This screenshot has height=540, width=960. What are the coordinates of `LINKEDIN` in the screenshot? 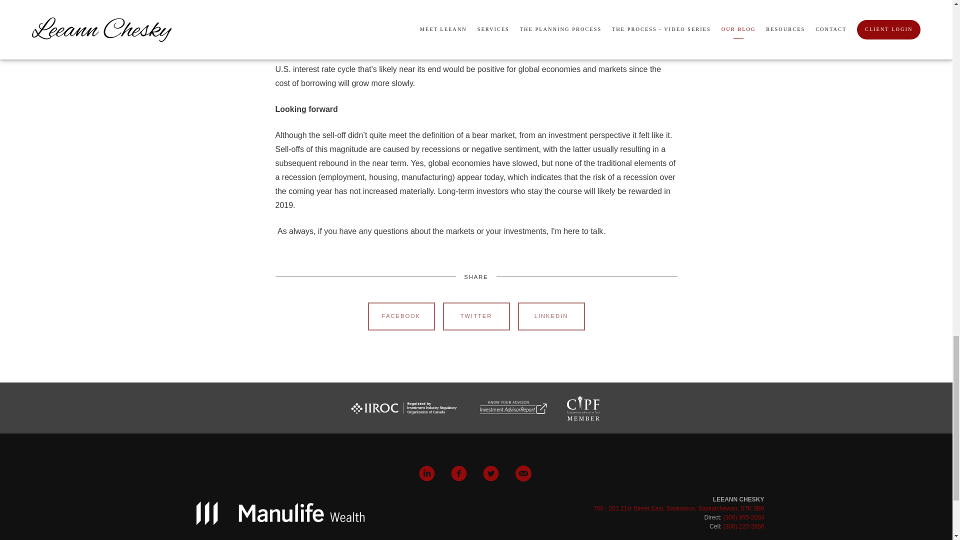 It's located at (551, 316).